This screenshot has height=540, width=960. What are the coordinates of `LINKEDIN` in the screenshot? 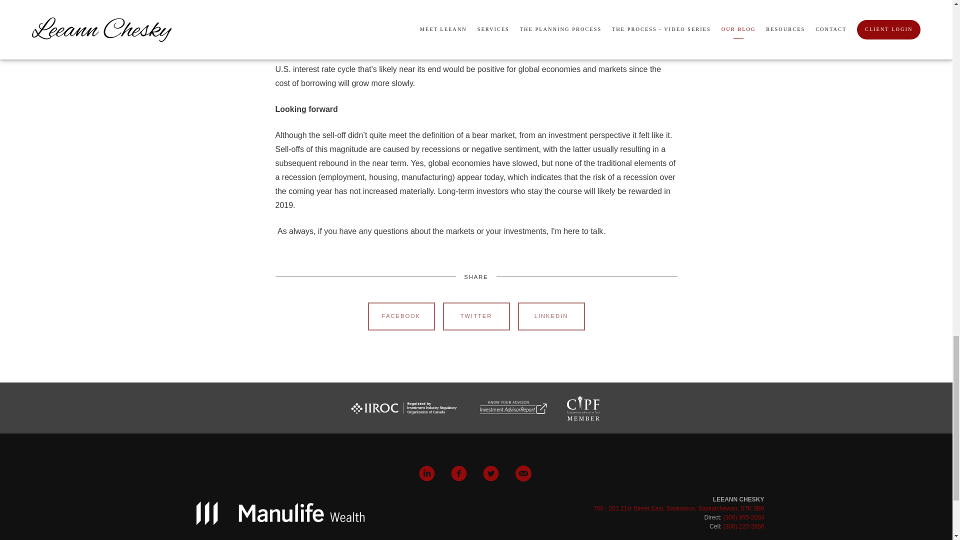 It's located at (551, 316).